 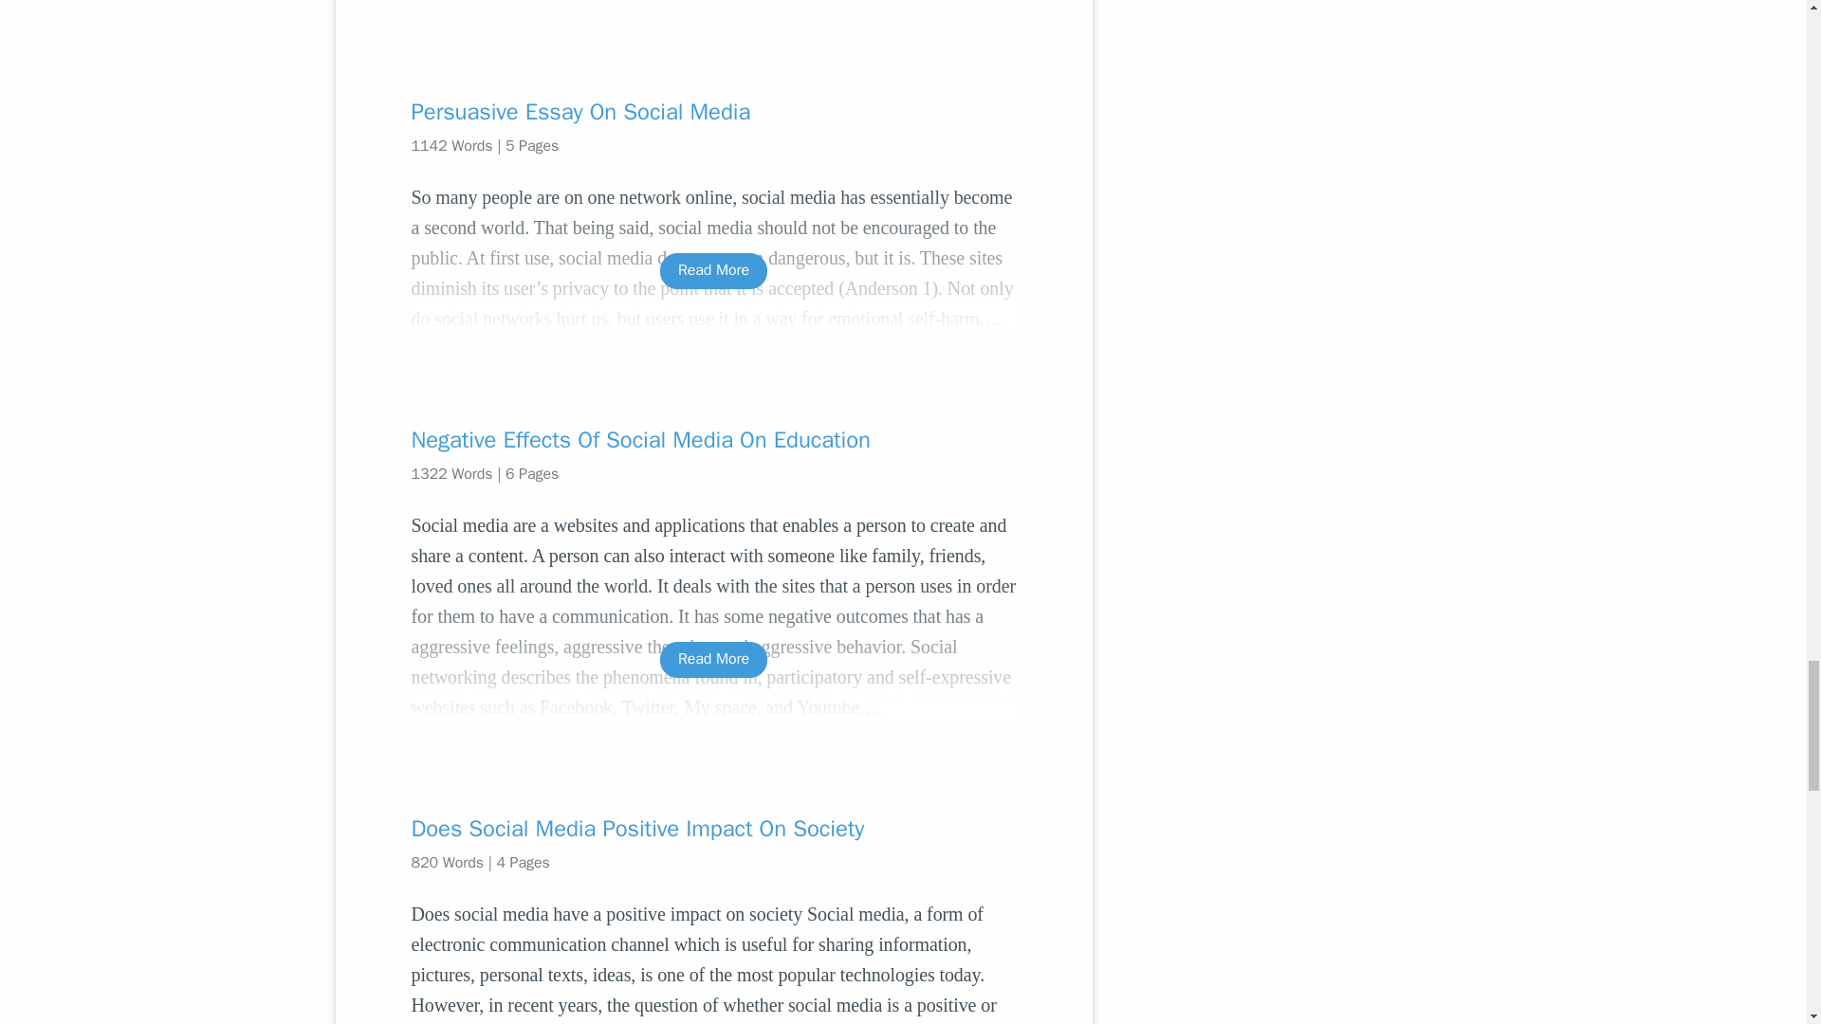 I want to click on Read More, so click(x=713, y=269).